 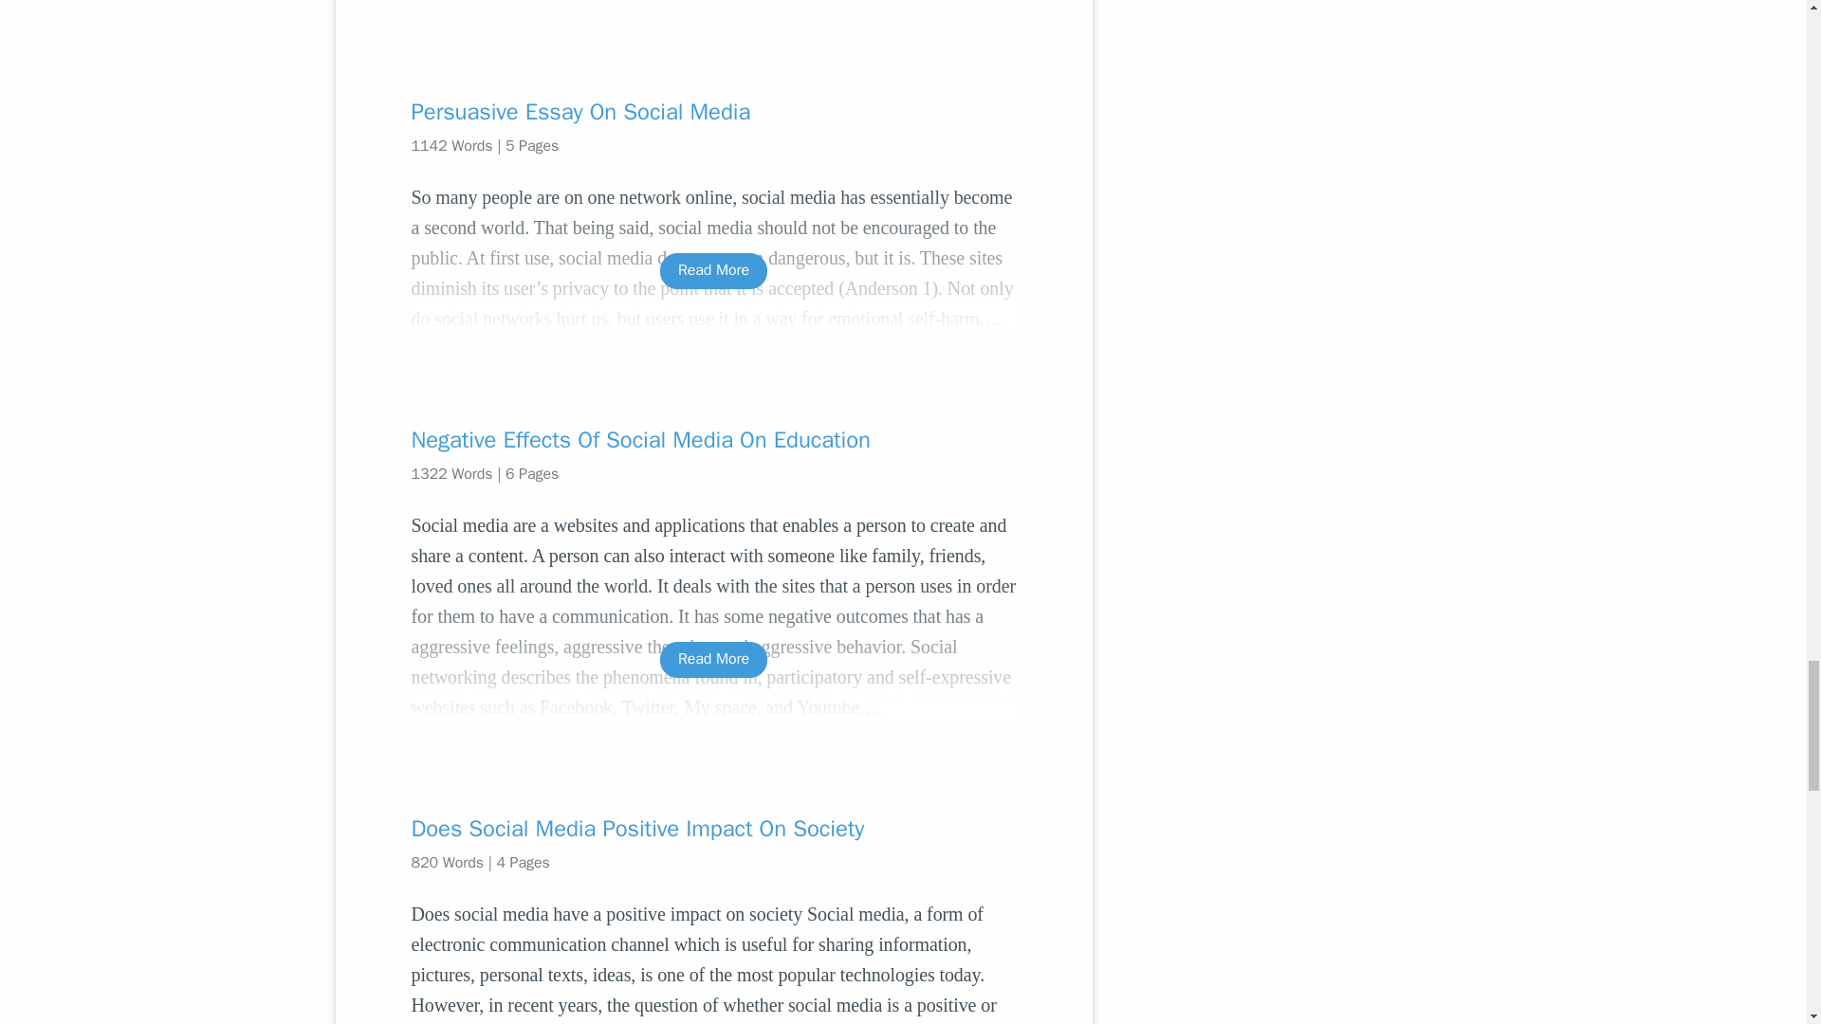 I want to click on Read More, so click(x=713, y=269).